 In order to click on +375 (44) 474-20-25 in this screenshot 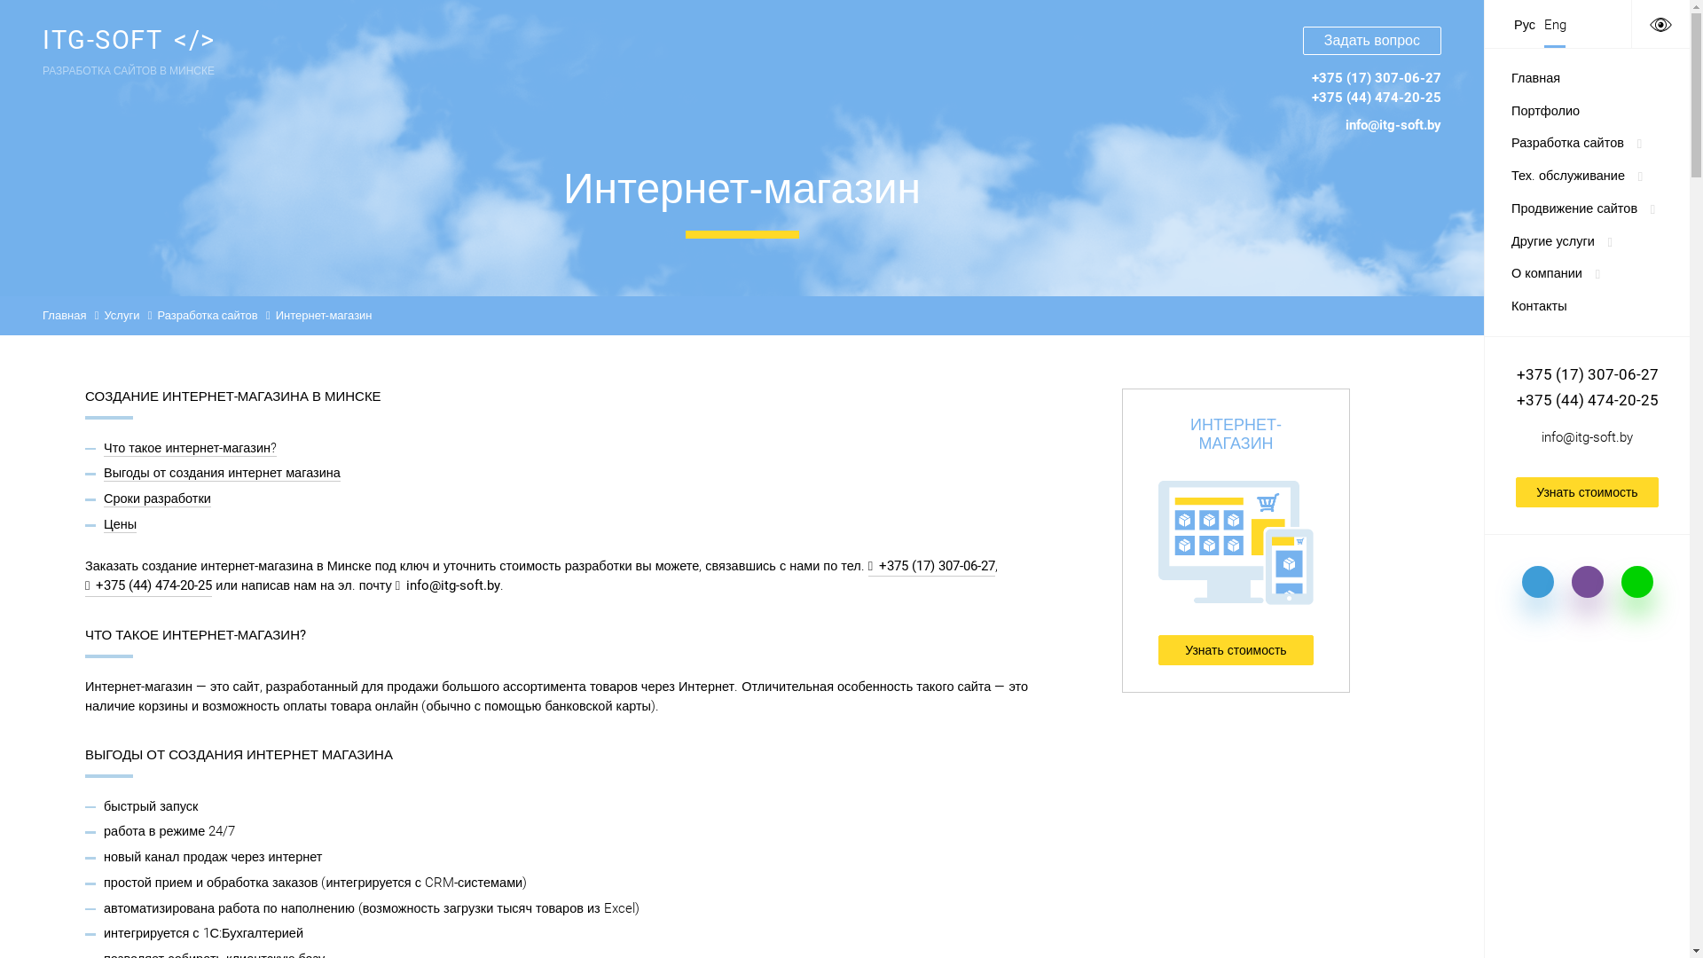, I will do `click(149, 587)`.